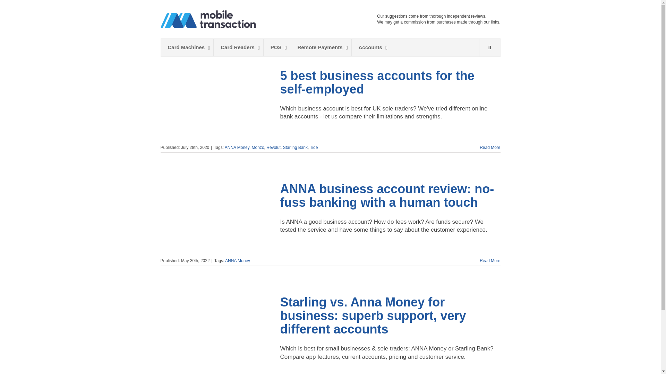 Image resolution: width=666 pixels, height=374 pixels. Describe the element at coordinates (330, 48) in the screenshot. I see `Card Readers for use with phone or tablet` at that location.